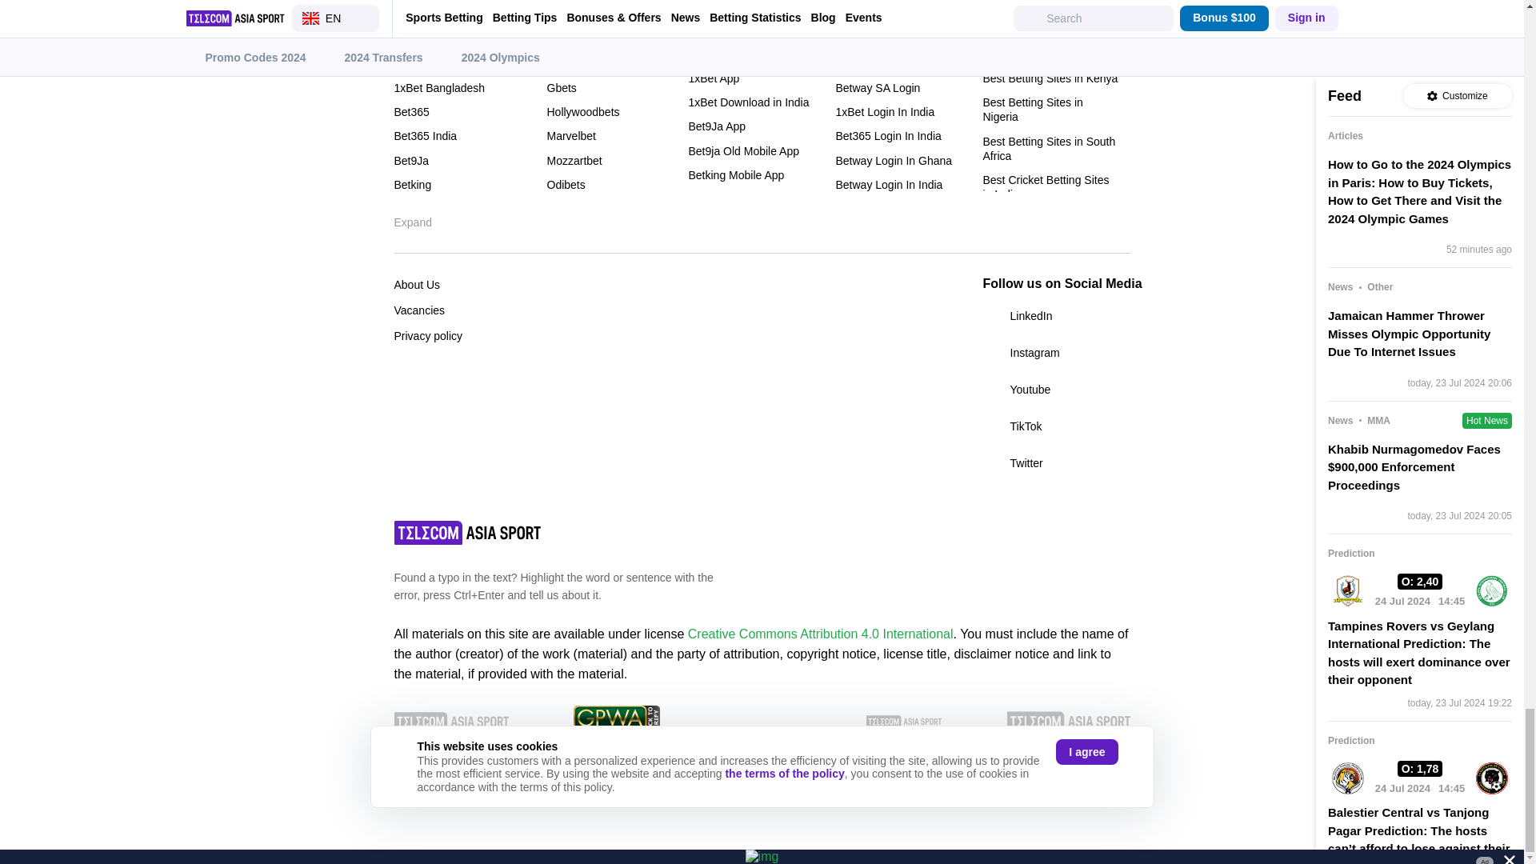 The width and height of the screenshot is (1536, 864). Describe the element at coordinates (1056, 352) in the screenshot. I see `Instagram` at that location.